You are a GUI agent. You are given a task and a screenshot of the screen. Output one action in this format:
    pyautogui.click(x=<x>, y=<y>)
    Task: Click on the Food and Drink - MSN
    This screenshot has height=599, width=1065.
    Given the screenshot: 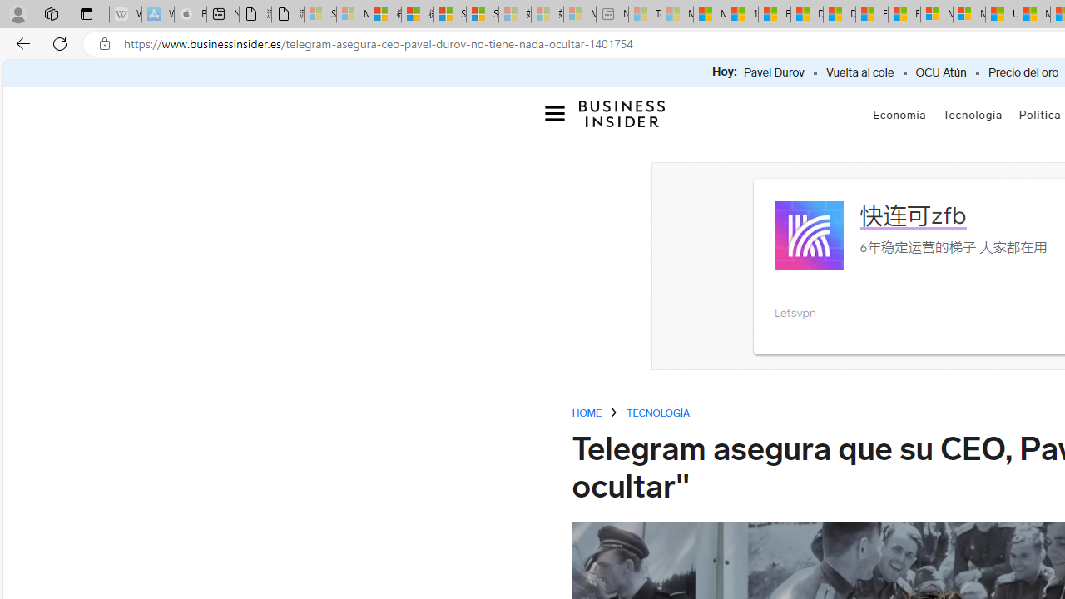 What is the action you would take?
    pyautogui.click(x=774, y=15)
    